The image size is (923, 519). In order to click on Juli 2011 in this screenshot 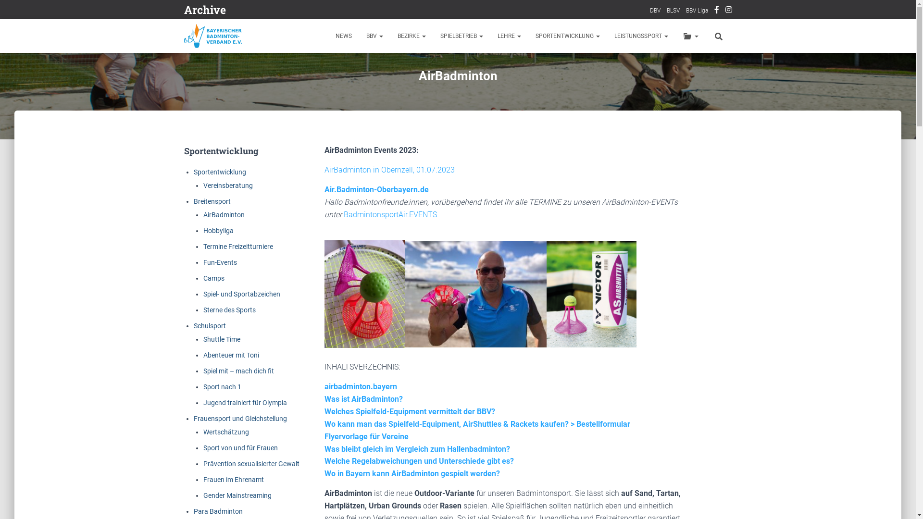, I will do `click(434, 454)`.